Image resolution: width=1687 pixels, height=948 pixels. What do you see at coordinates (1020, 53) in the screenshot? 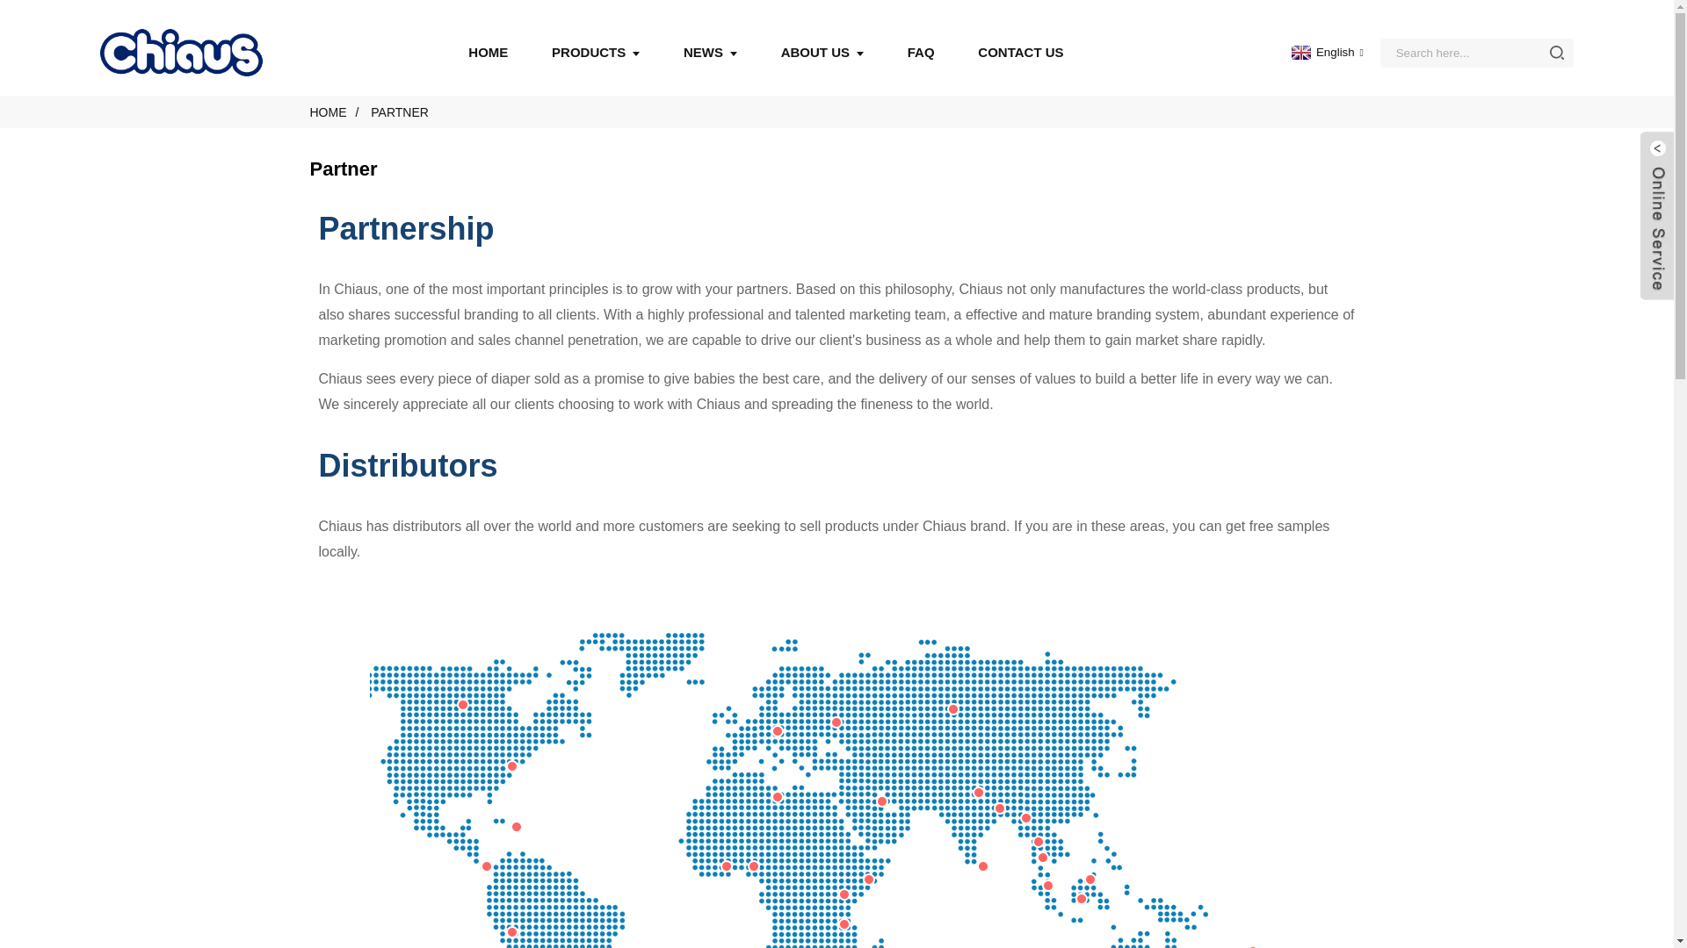
I see `CONTACT US` at bounding box center [1020, 53].